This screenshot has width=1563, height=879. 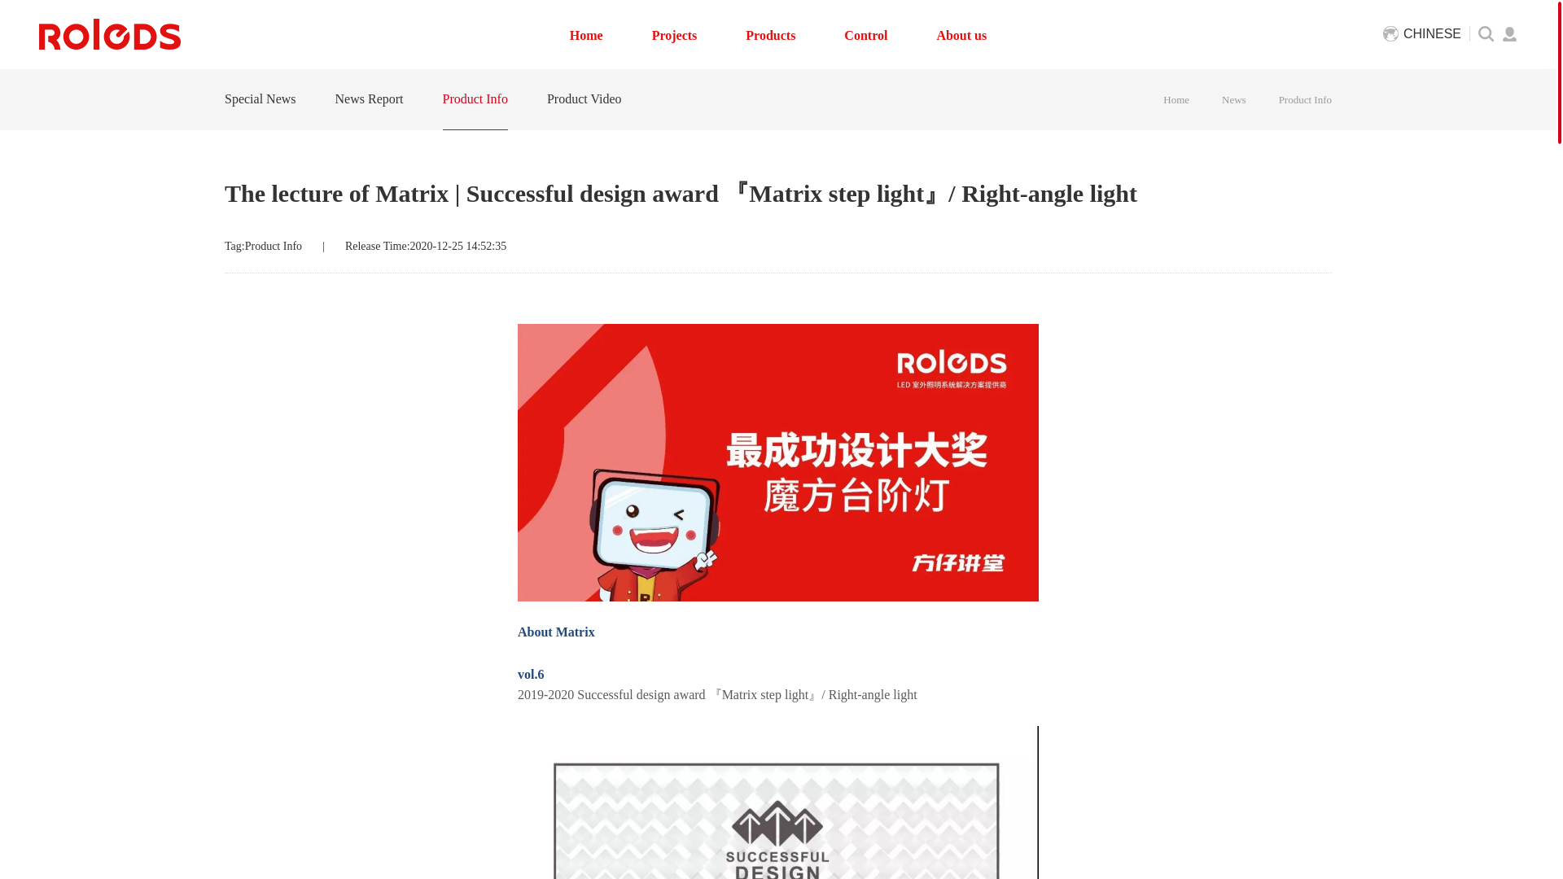 What do you see at coordinates (475, 99) in the screenshot?
I see `Product Info` at bounding box center [475, 99].